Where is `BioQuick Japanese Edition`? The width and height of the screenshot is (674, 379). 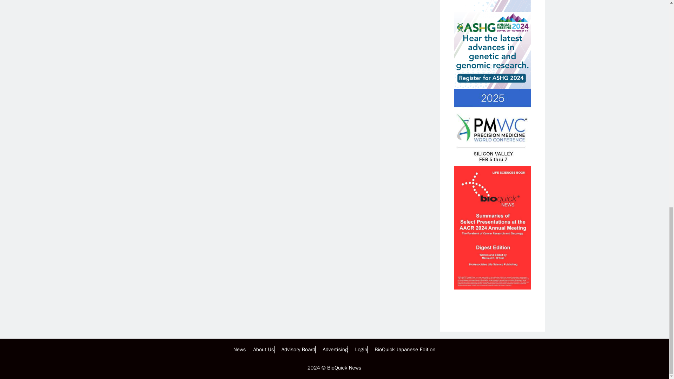 BioQuick Japanese Edition is located at coordinates (405, 350).